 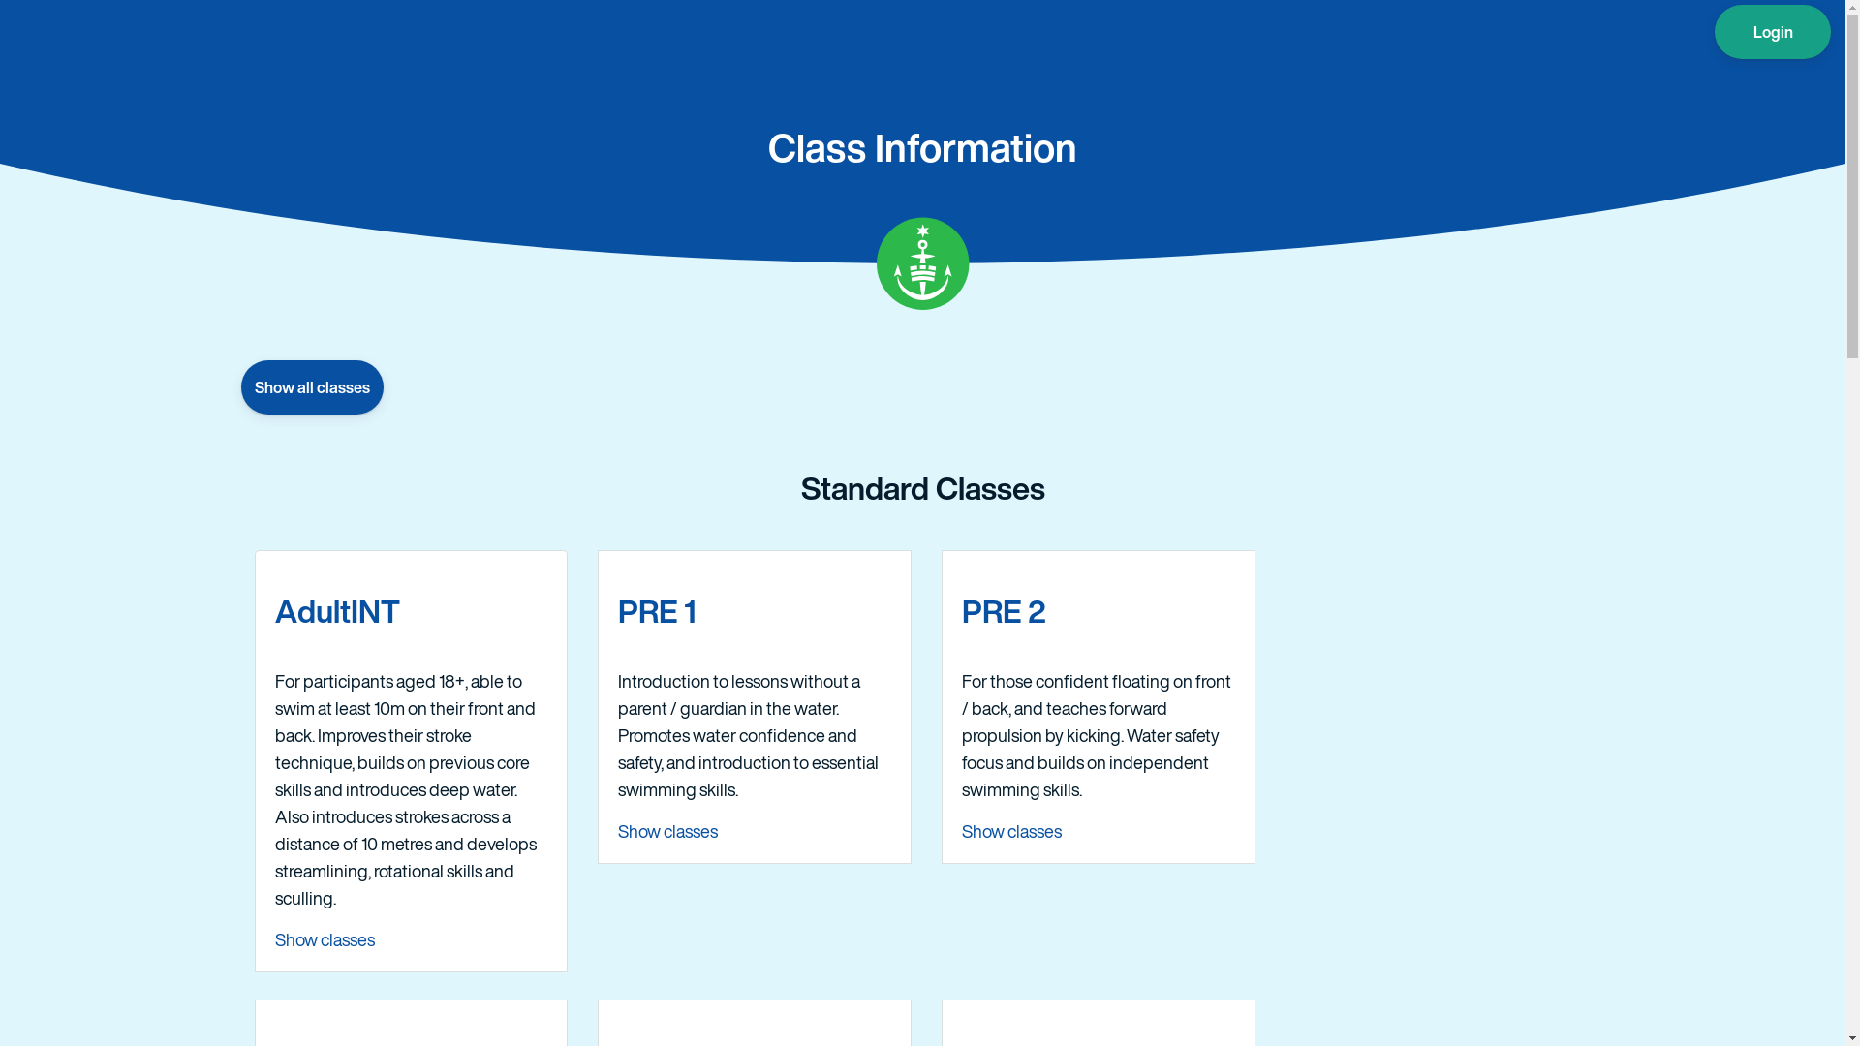 I want to click on Show classes, so click(x=668, y=831).